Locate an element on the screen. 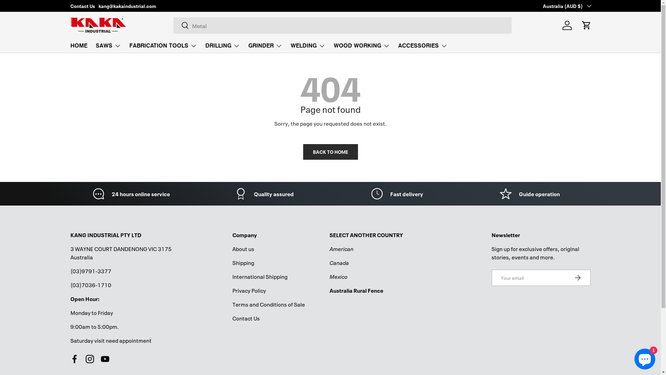 This screenshot has height=375, width=666. HOME is located at coordinates (78, 46).